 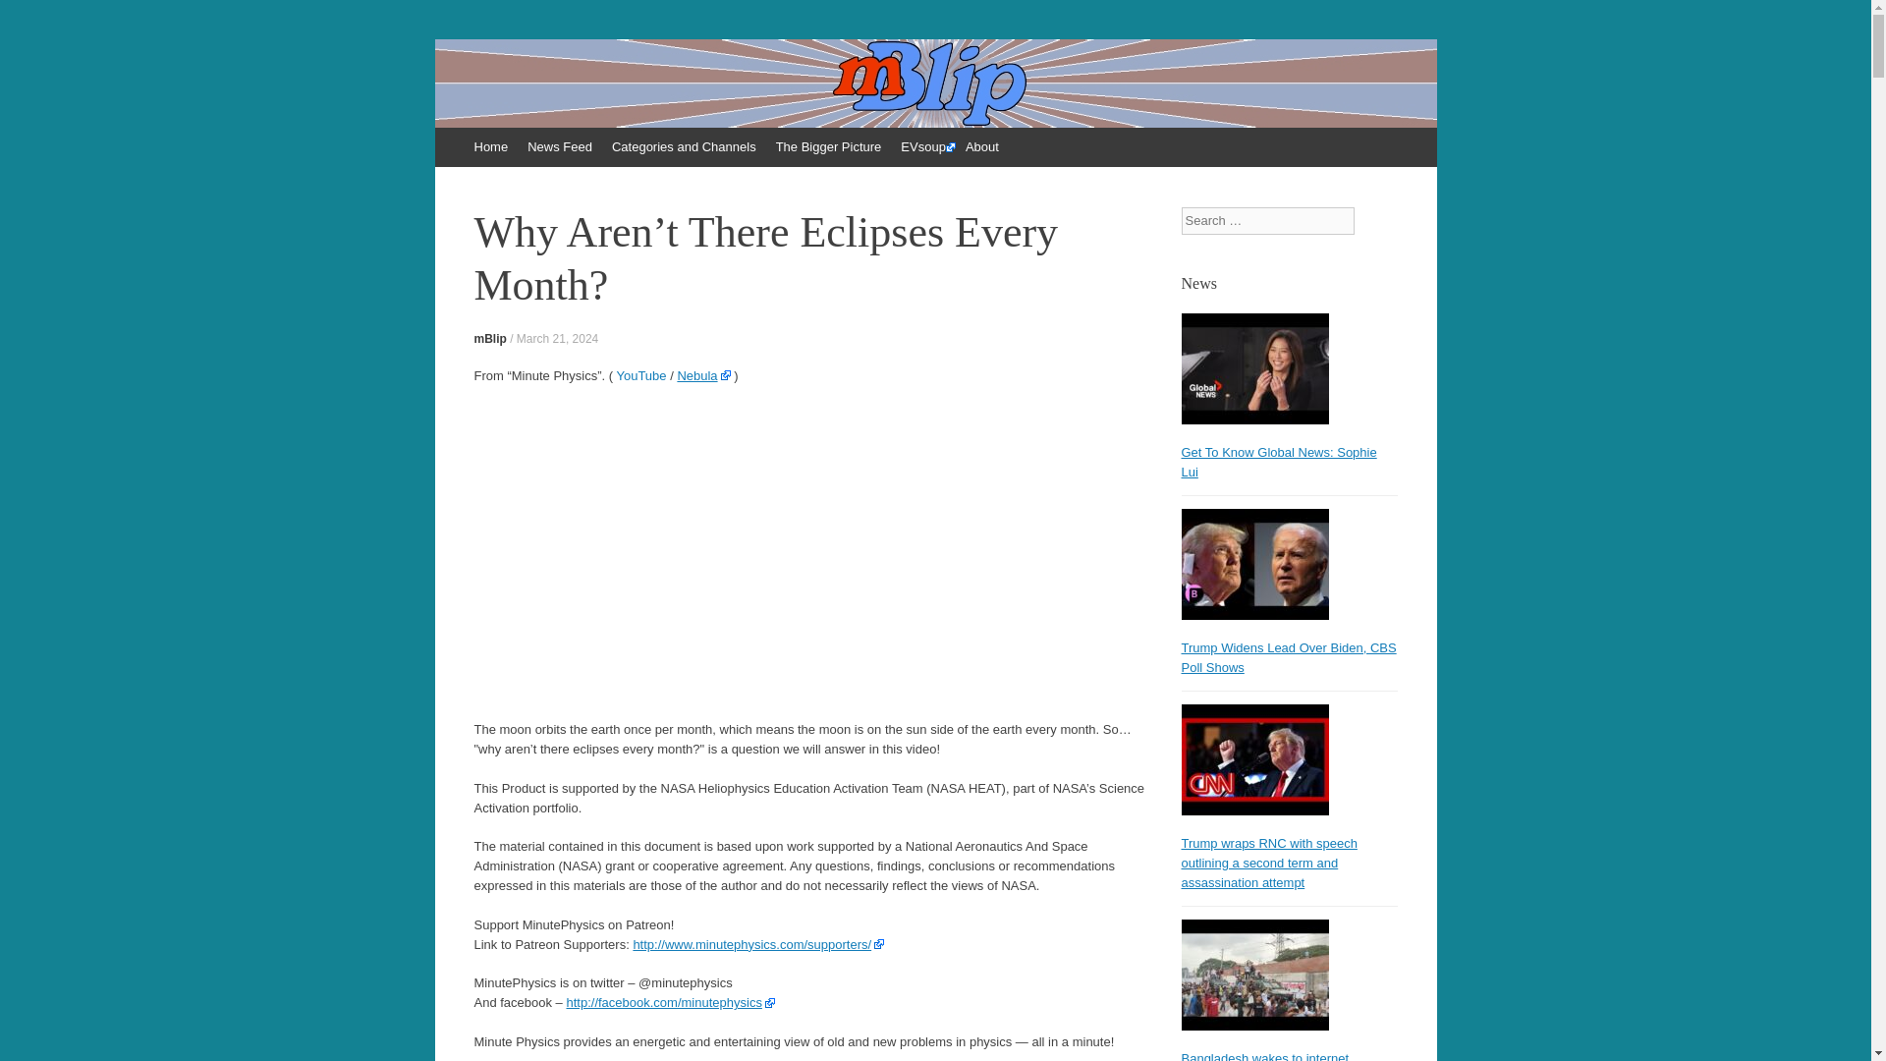 What do you see at coordinates (703, 373) in the screenshot?
I see `Nebula` at bounding box center [703, 373].